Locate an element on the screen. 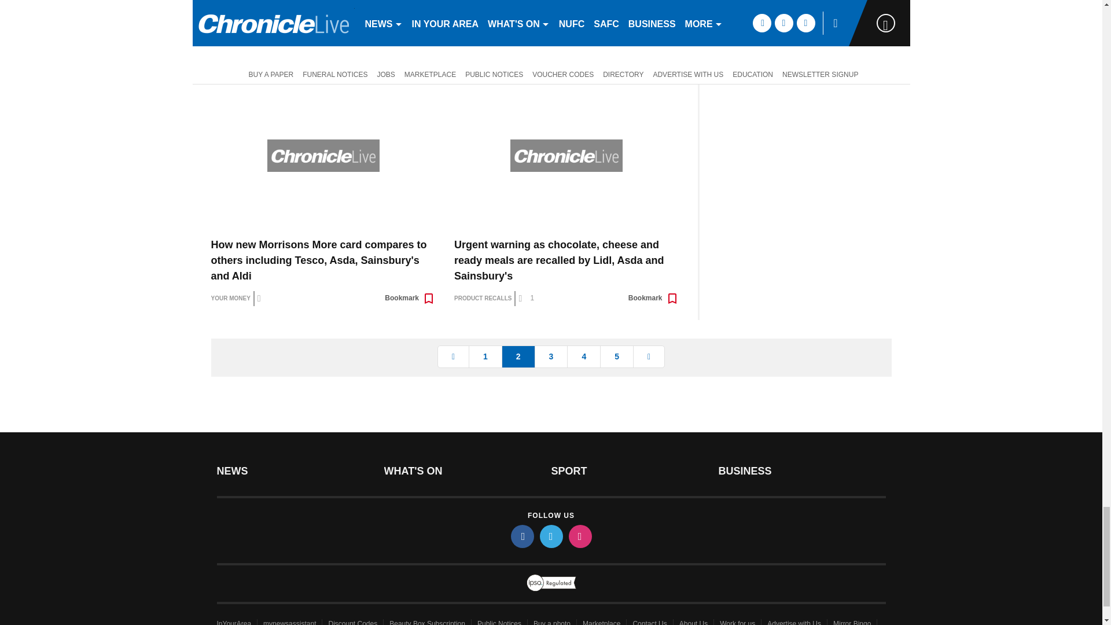 The image size is (1111, 625). twitter is located at coordinates (550, 536).